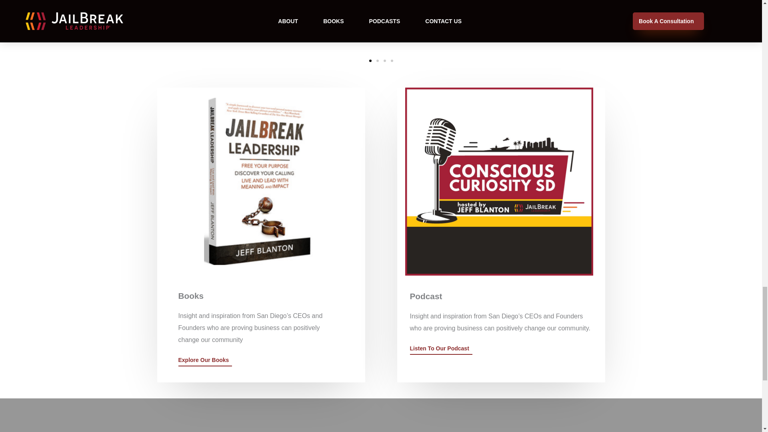 This screenshot has width=768, height=432. Describe the element at coordinates (205, 362) in the screenshot. I see `Explore Our Books` at that location.